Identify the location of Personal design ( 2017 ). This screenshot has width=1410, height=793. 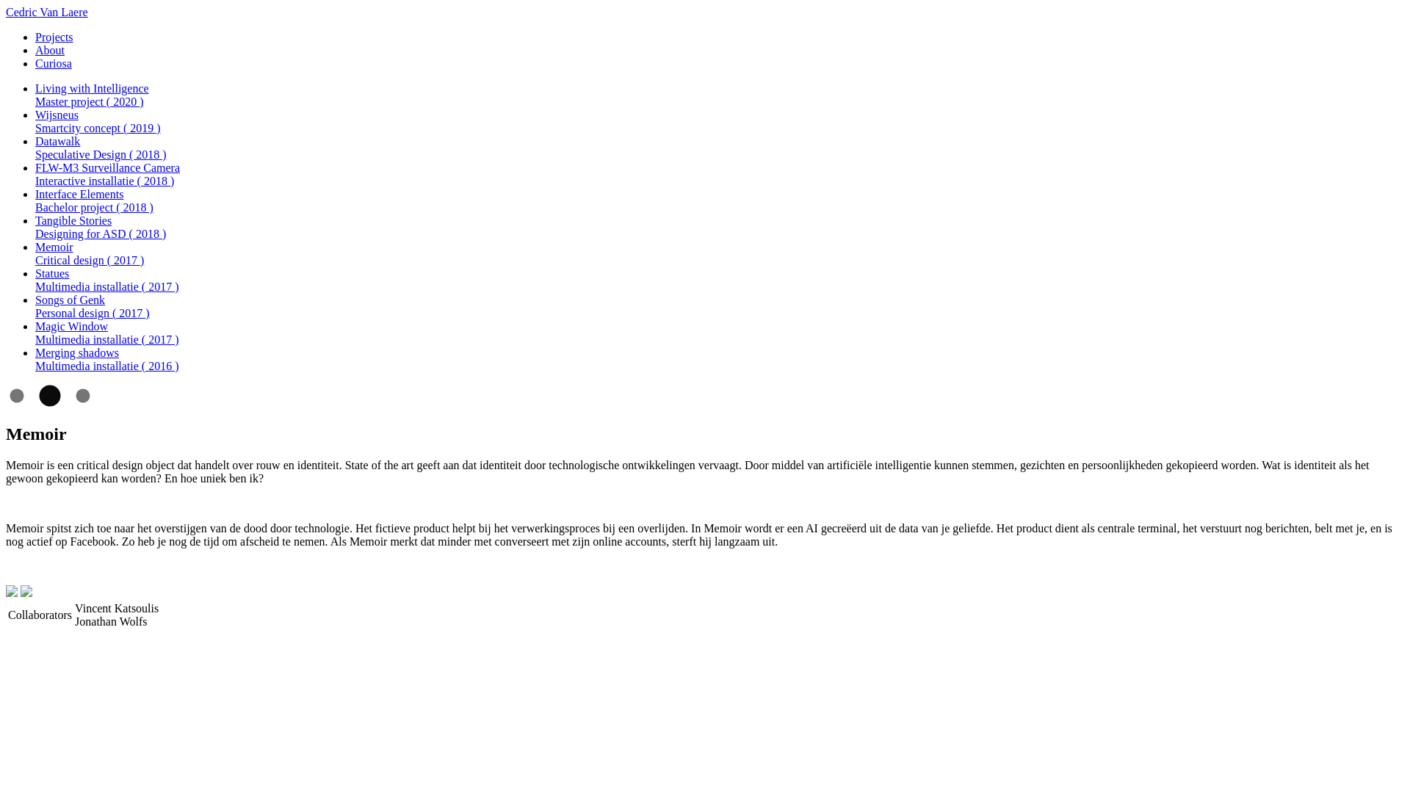
(93, 313).